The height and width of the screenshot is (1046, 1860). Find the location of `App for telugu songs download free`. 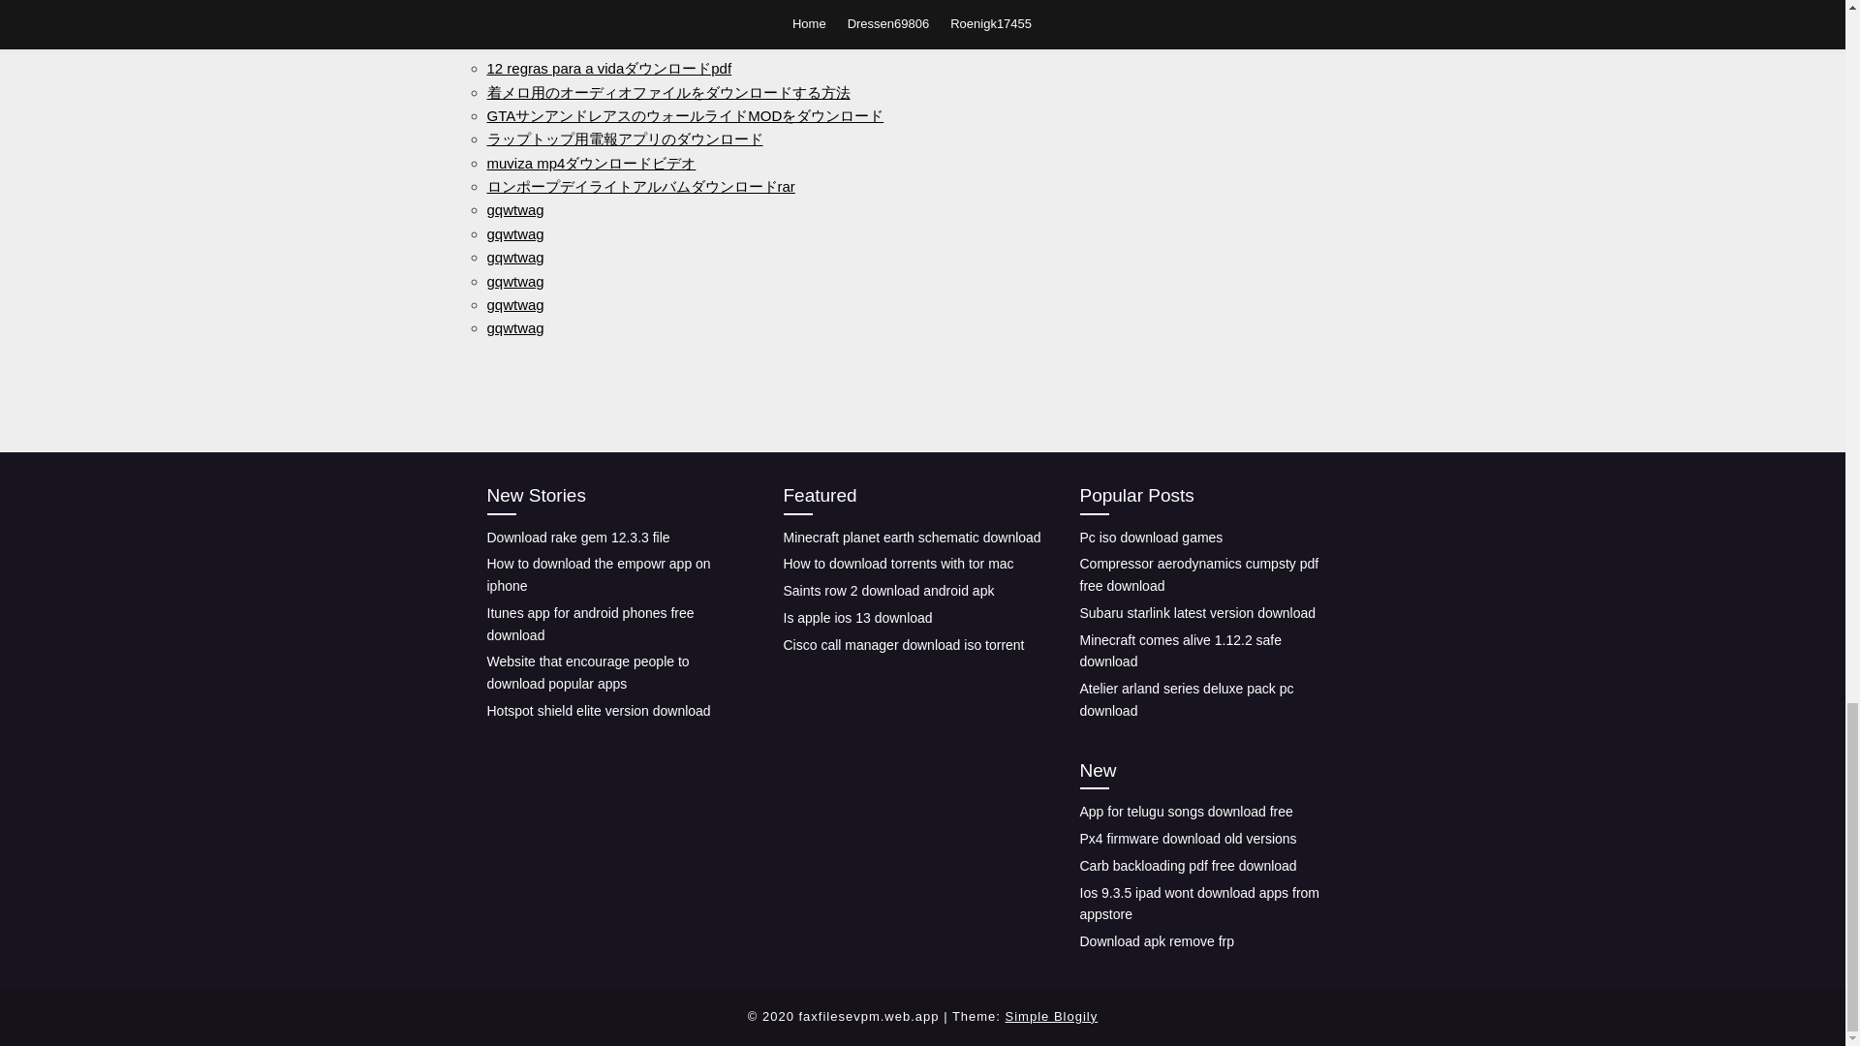

App for telugu songs download free is located at coordinates (1186, 812).